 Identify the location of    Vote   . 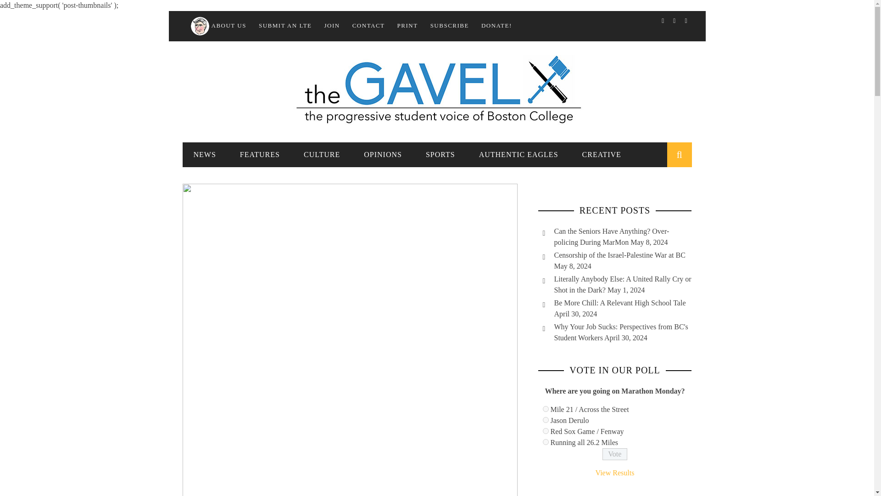
(615, 454).